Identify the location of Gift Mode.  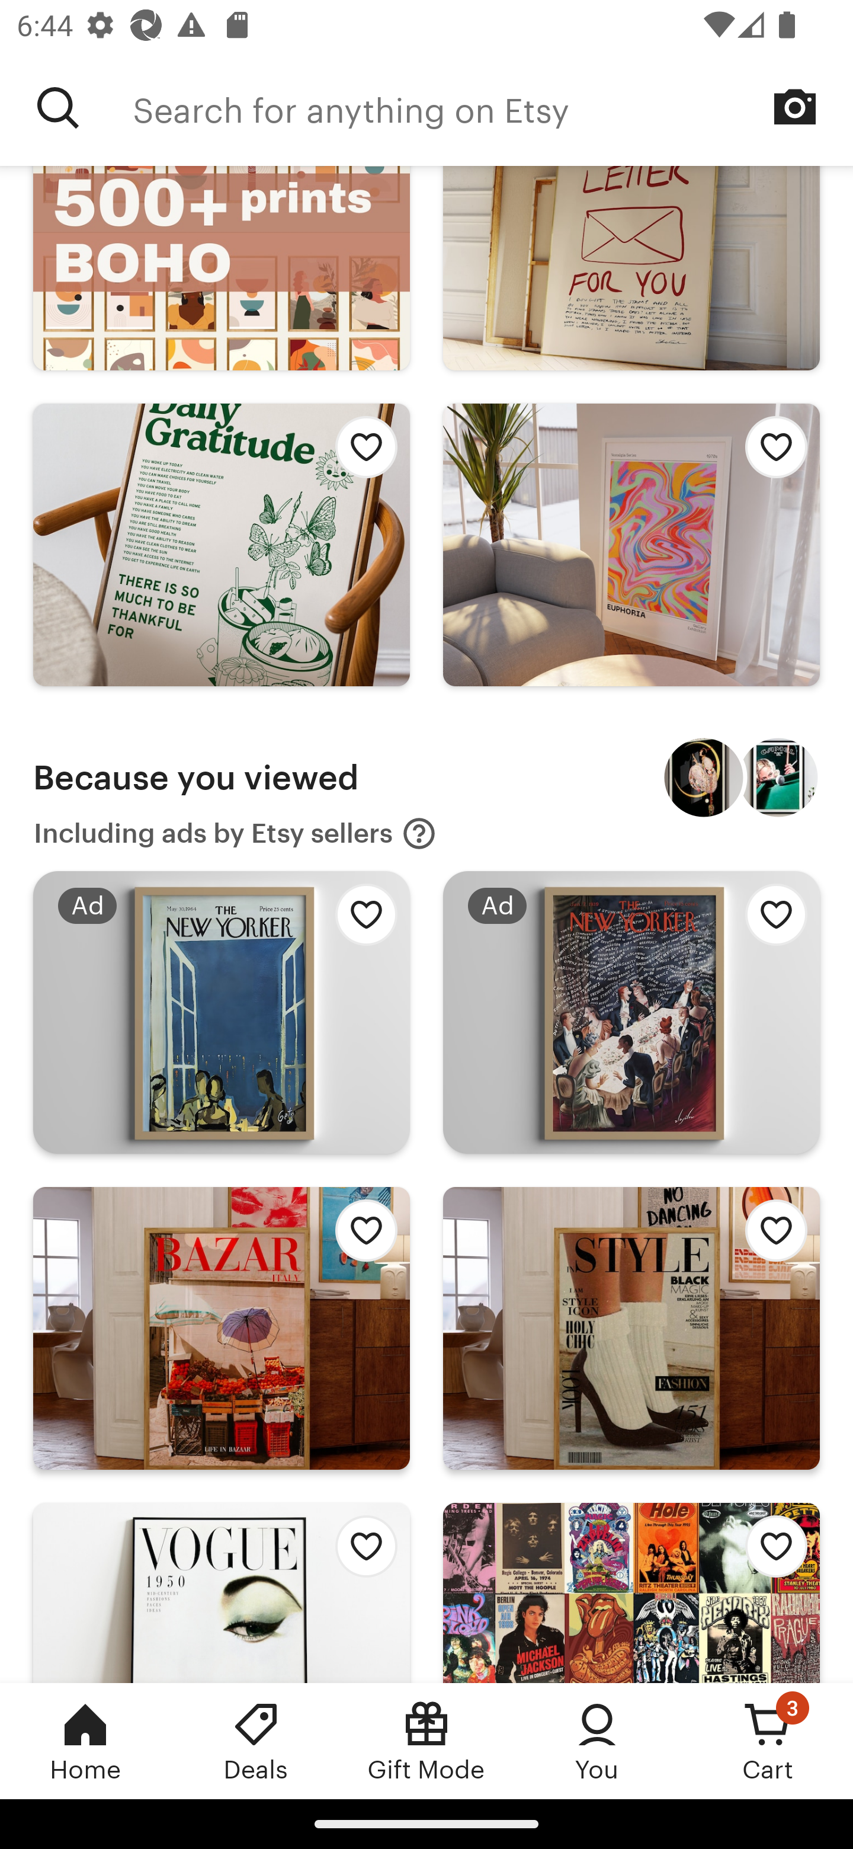
(426, 1741).